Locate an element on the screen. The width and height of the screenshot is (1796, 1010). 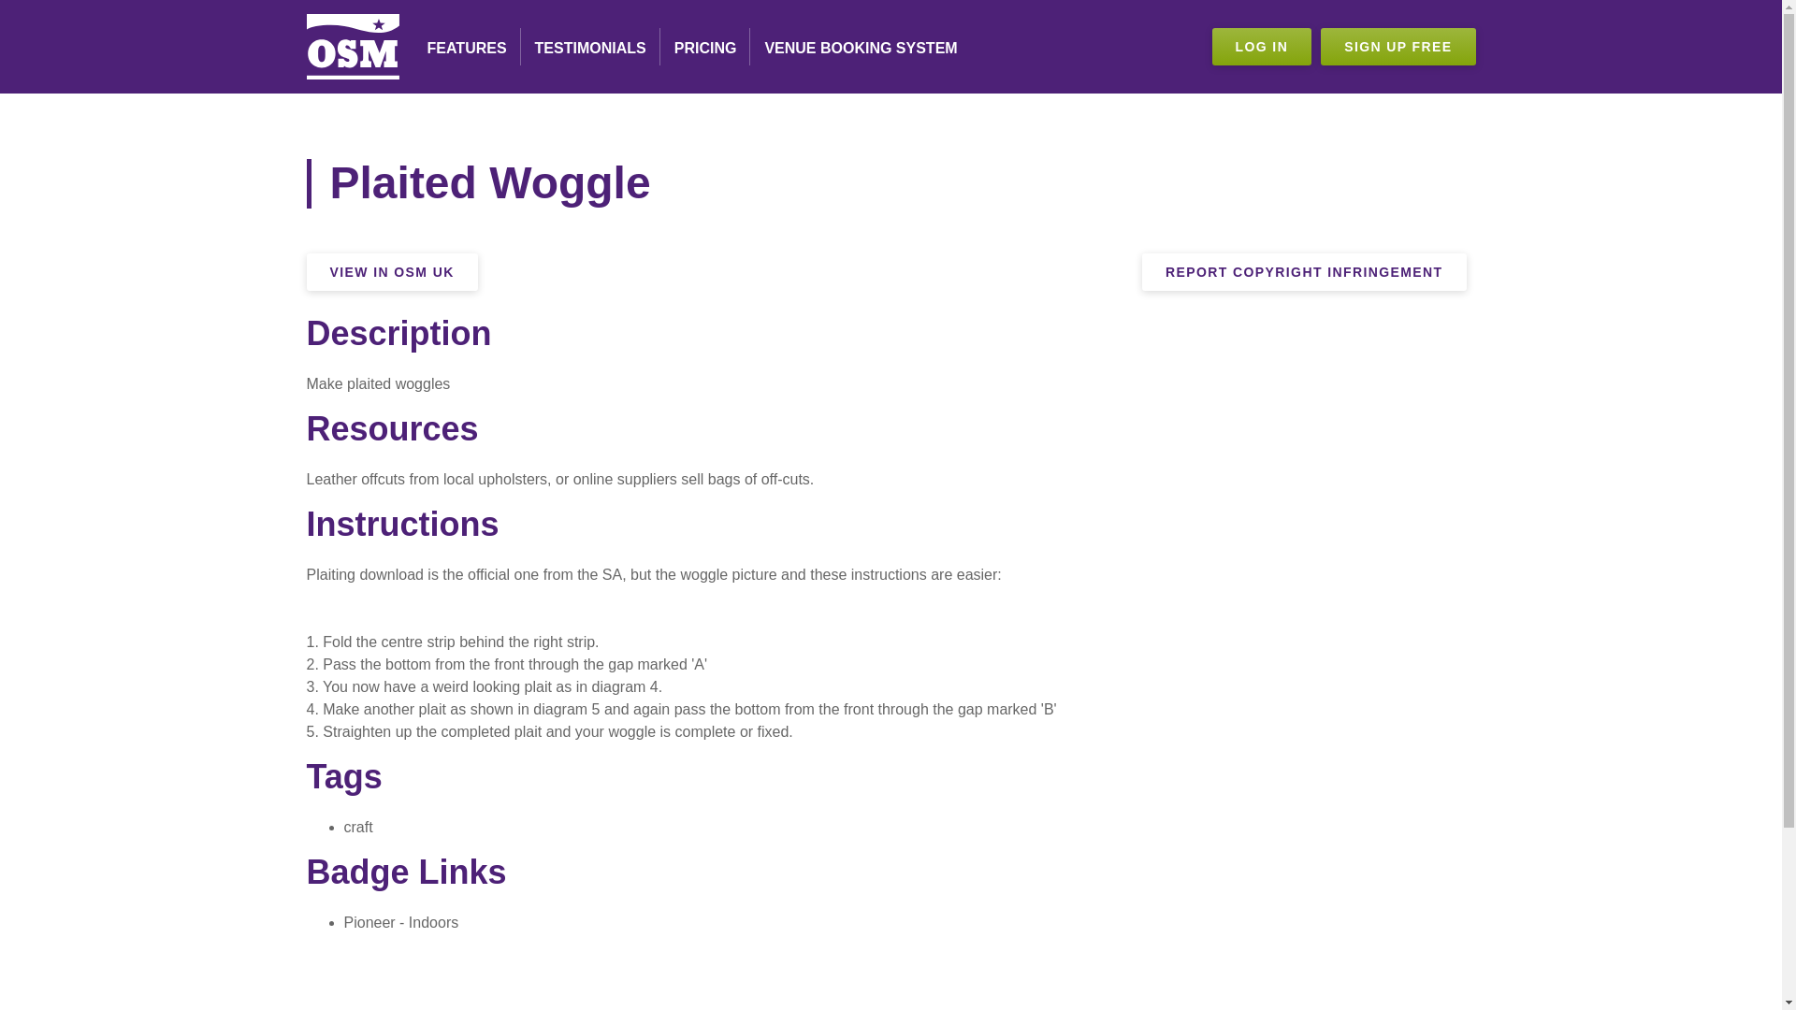
SIGN UP FREE is located at coordinates (1398, 47).